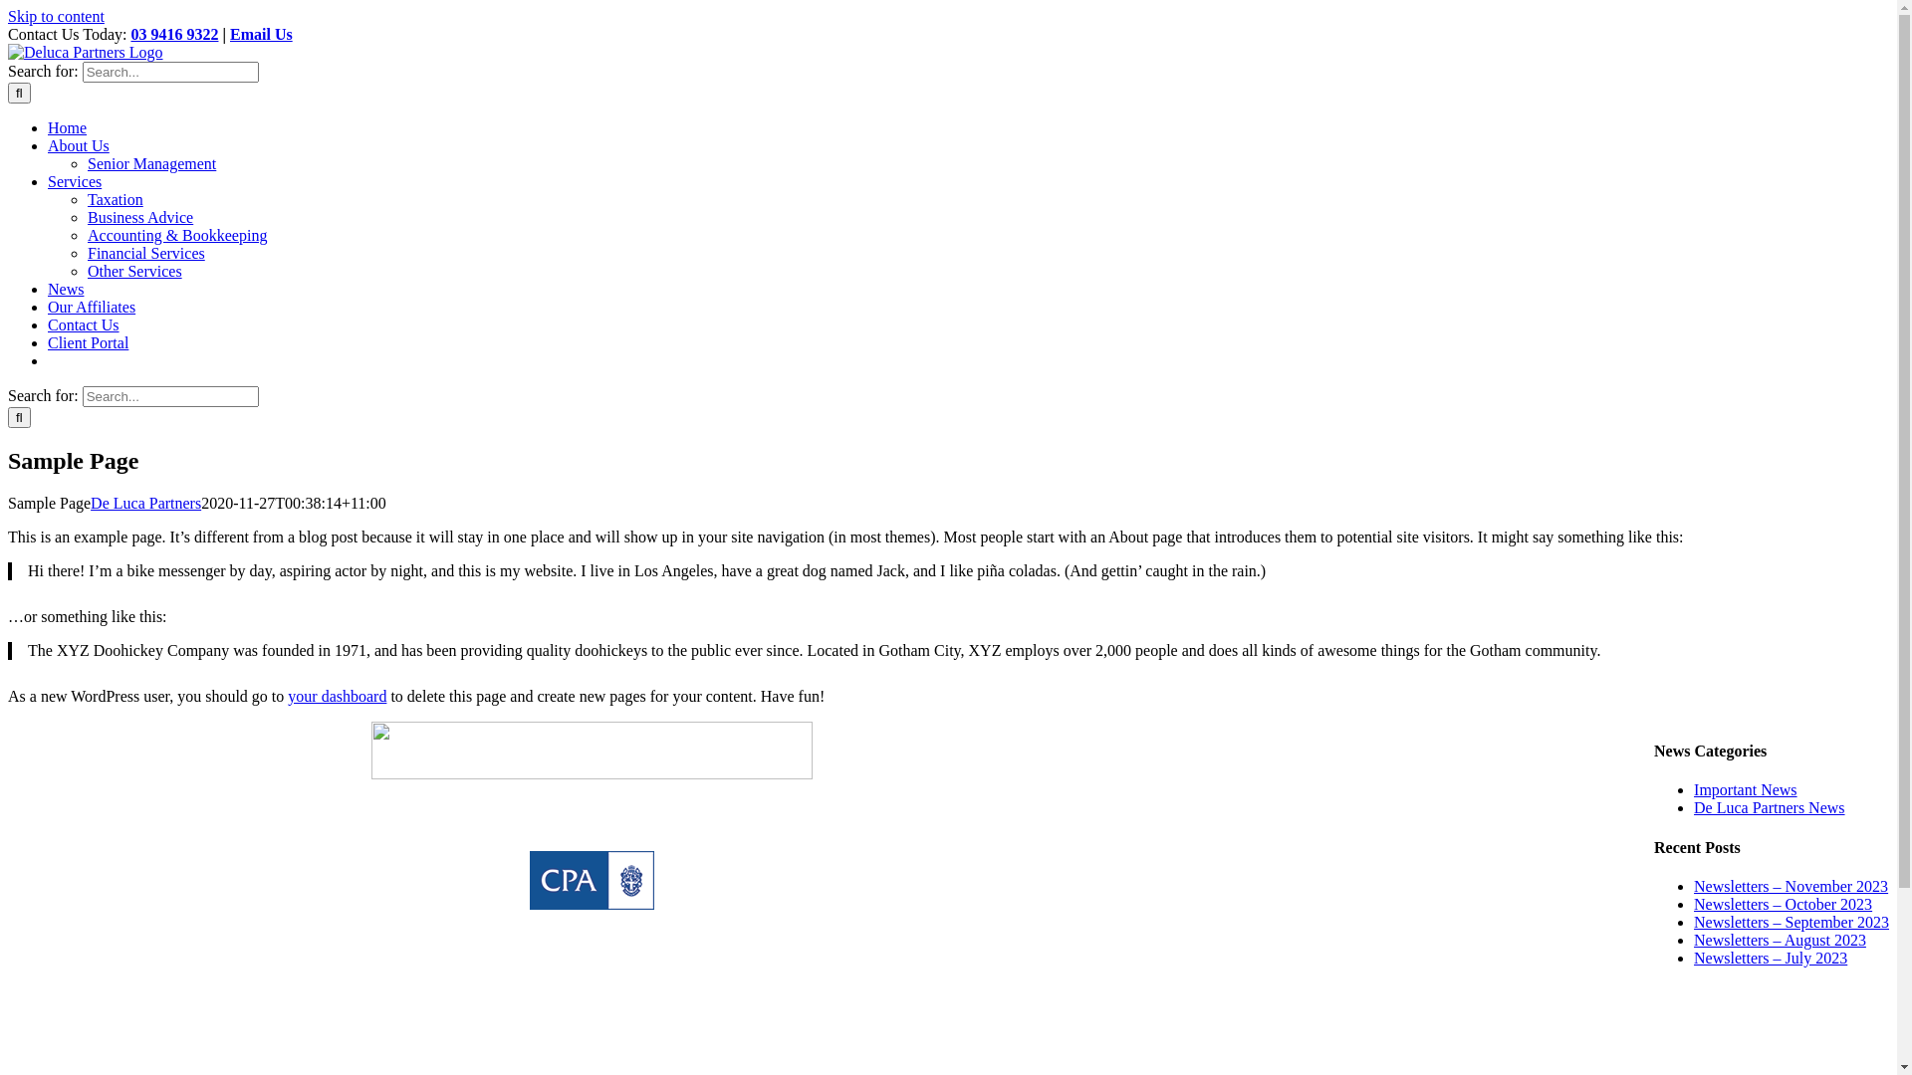 The height and width of the screenshot is (1075, 1912). Describe the element at coordinates (68, 127) in the screenshot. I see `Home` at that location.